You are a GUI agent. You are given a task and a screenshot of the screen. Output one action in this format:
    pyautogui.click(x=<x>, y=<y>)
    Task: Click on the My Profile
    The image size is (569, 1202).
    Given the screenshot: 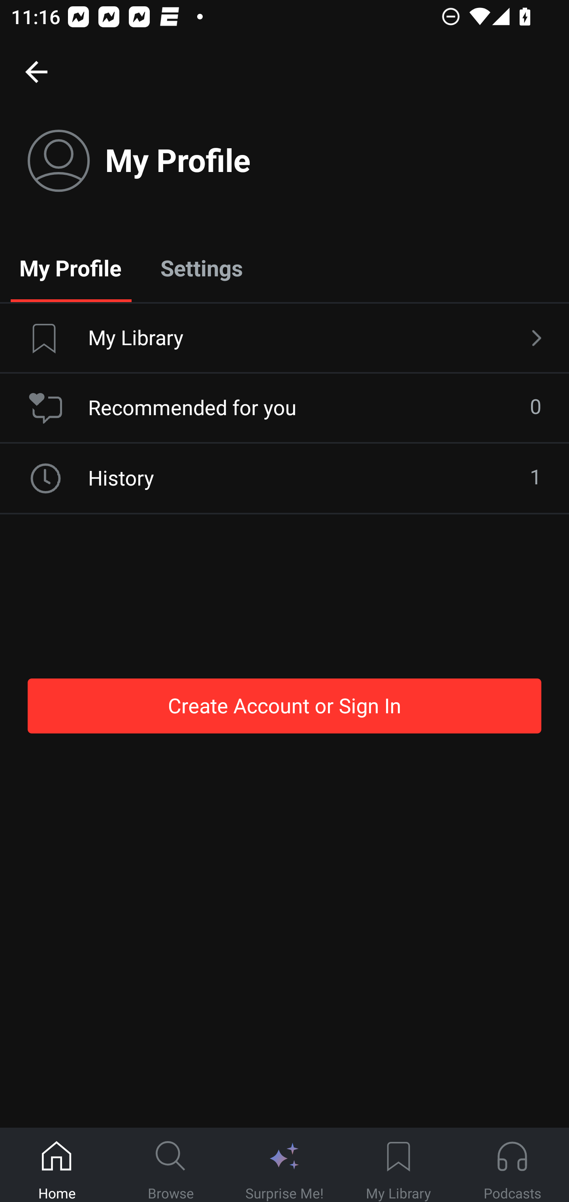 What is the action you would take?
    pyautogui.click(x=70, y=267)
    